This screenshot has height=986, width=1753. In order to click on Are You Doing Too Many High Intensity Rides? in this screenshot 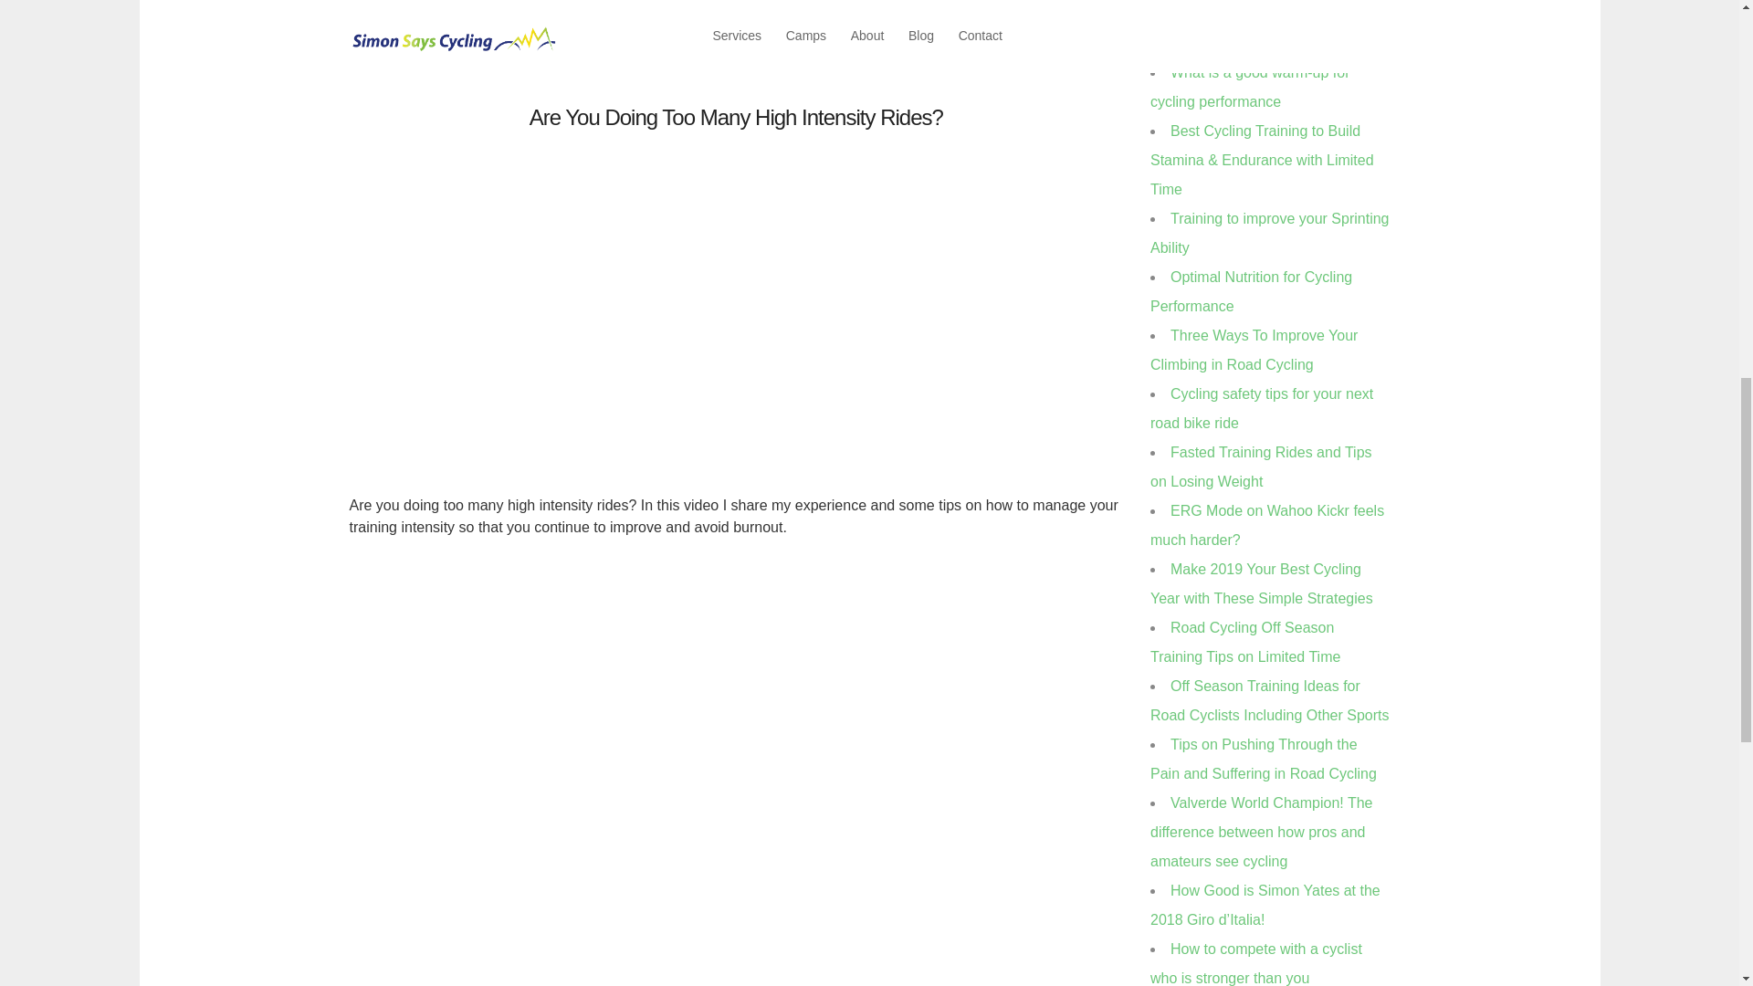, I will do `click(736, 117)`.